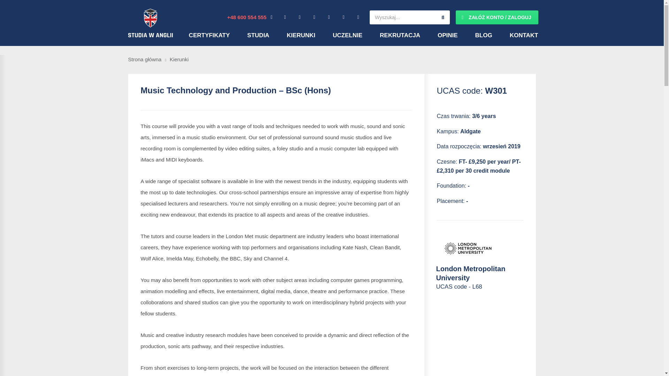 The image size is (669, 376). I want to click on CERTYFIKATY, so click(209, 35).